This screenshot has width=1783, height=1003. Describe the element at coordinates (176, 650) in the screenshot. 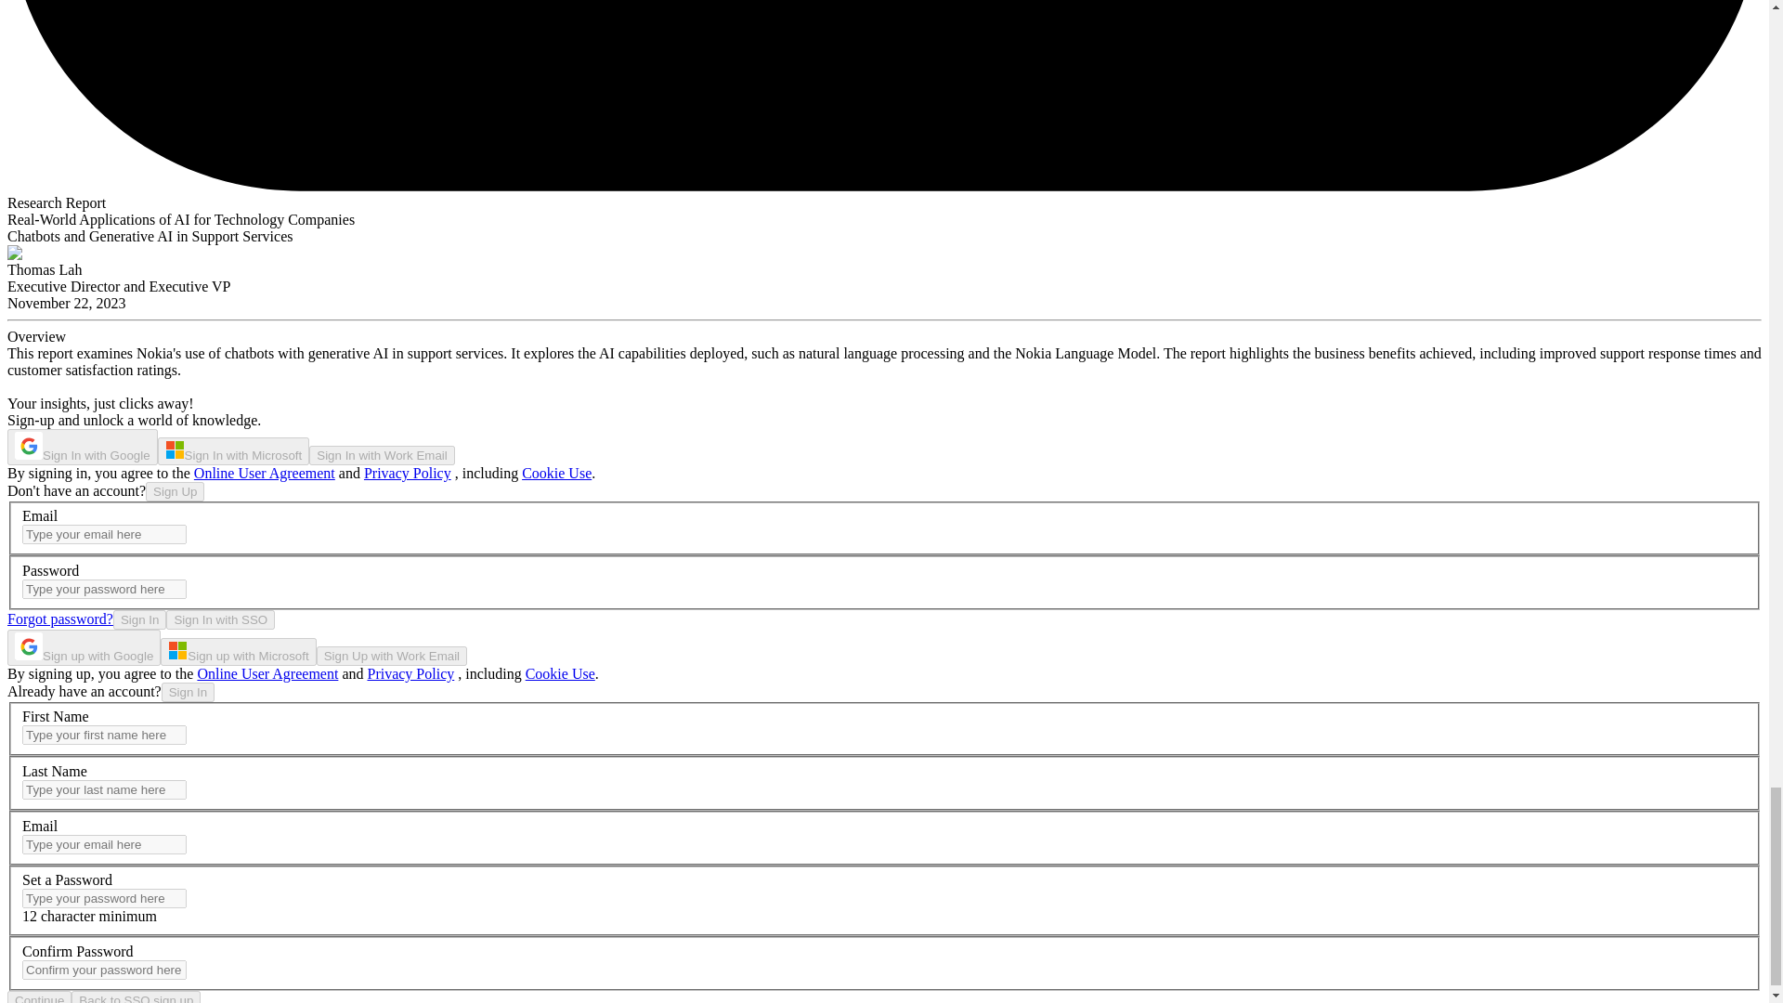

I see `MS-SymbolLockup` at that location.